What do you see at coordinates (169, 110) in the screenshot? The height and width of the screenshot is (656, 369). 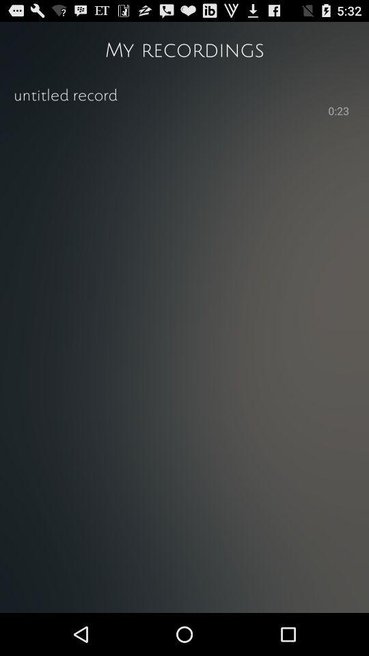 I see `select item below untitled record` at bounding box center [169, 110].